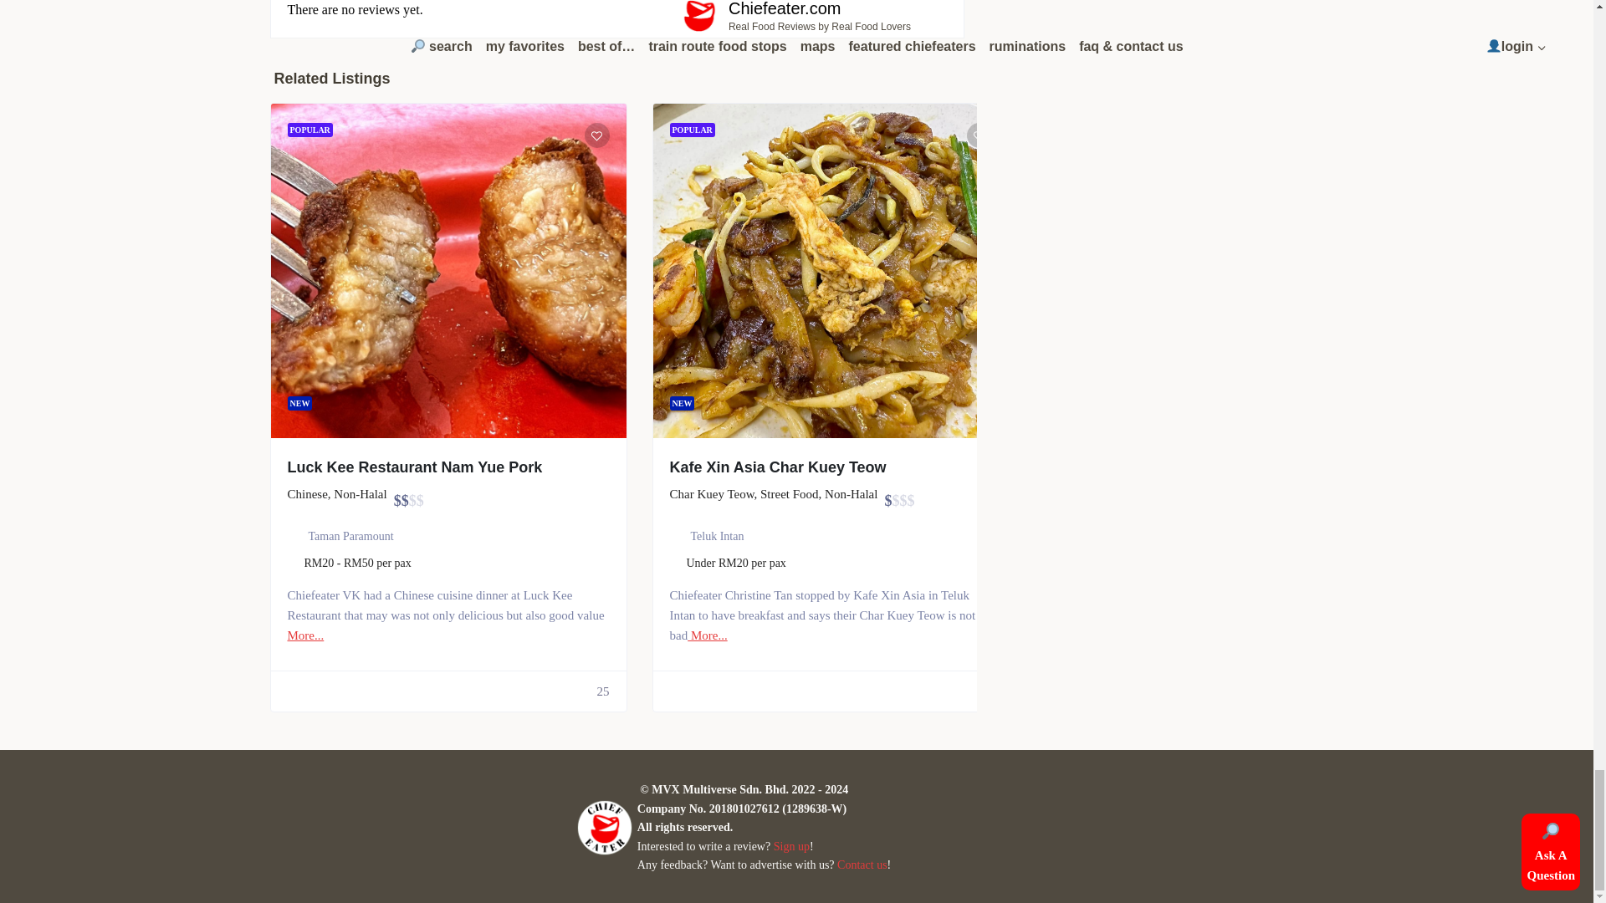 This screenshot has height=903, width=1606. What do you see at coordinates (707, 635) in the screenshot?
I see `More...` at bounding box center [707, 635].